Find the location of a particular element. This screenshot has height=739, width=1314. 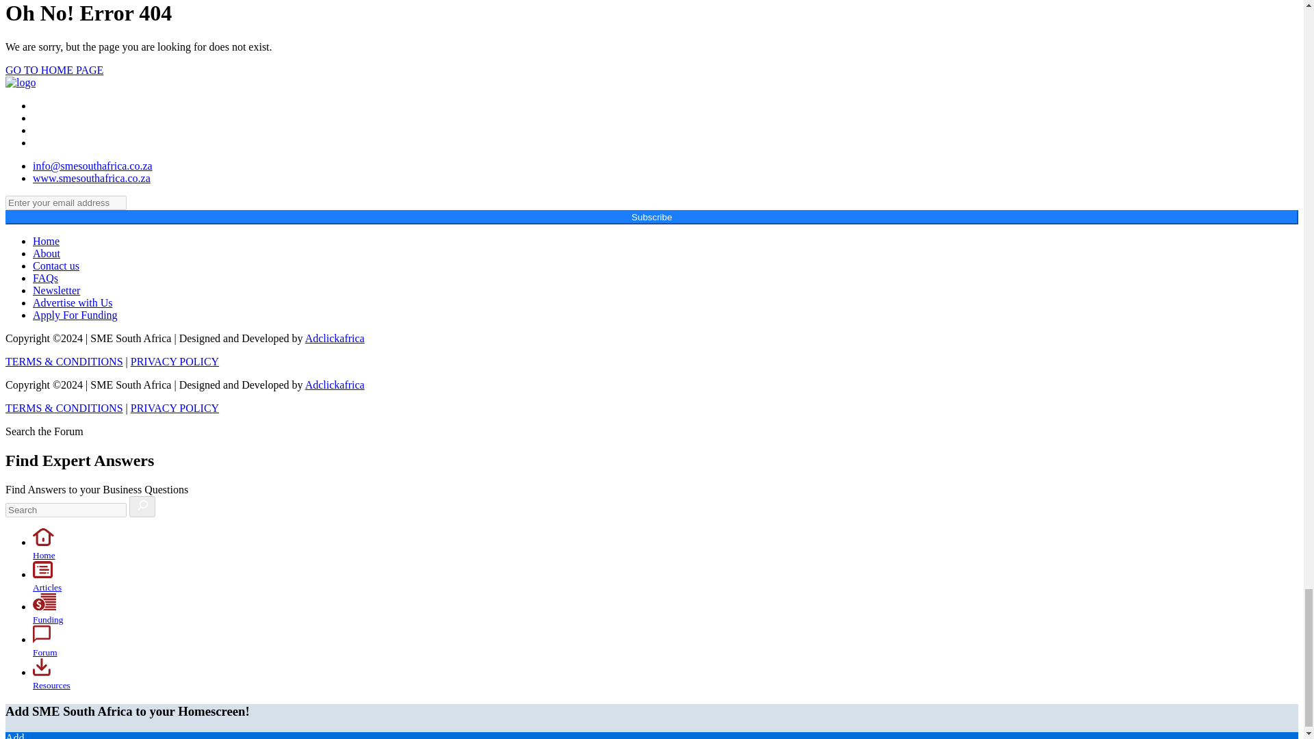

Adclickafrica is located at coordinates (335, 338).